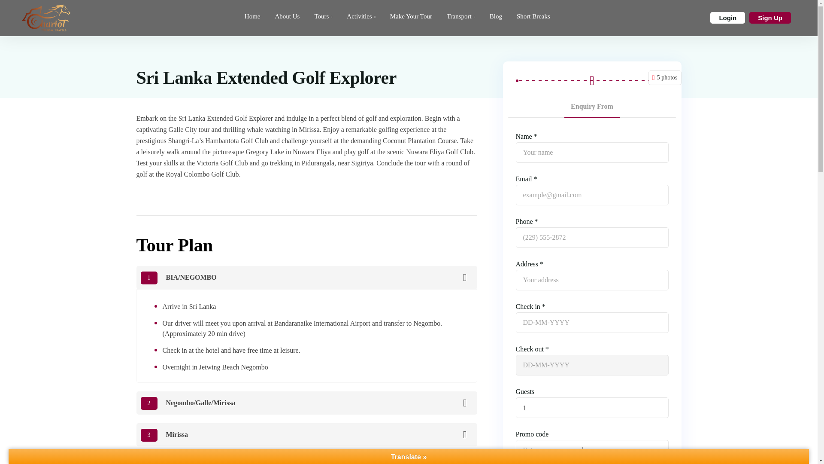 Image resolution: width=824 pixels, height=464 pixels. What do you see at coordinates (287, 16) in the screenshot?
I see `About Us` at bounding box center [287, 16].